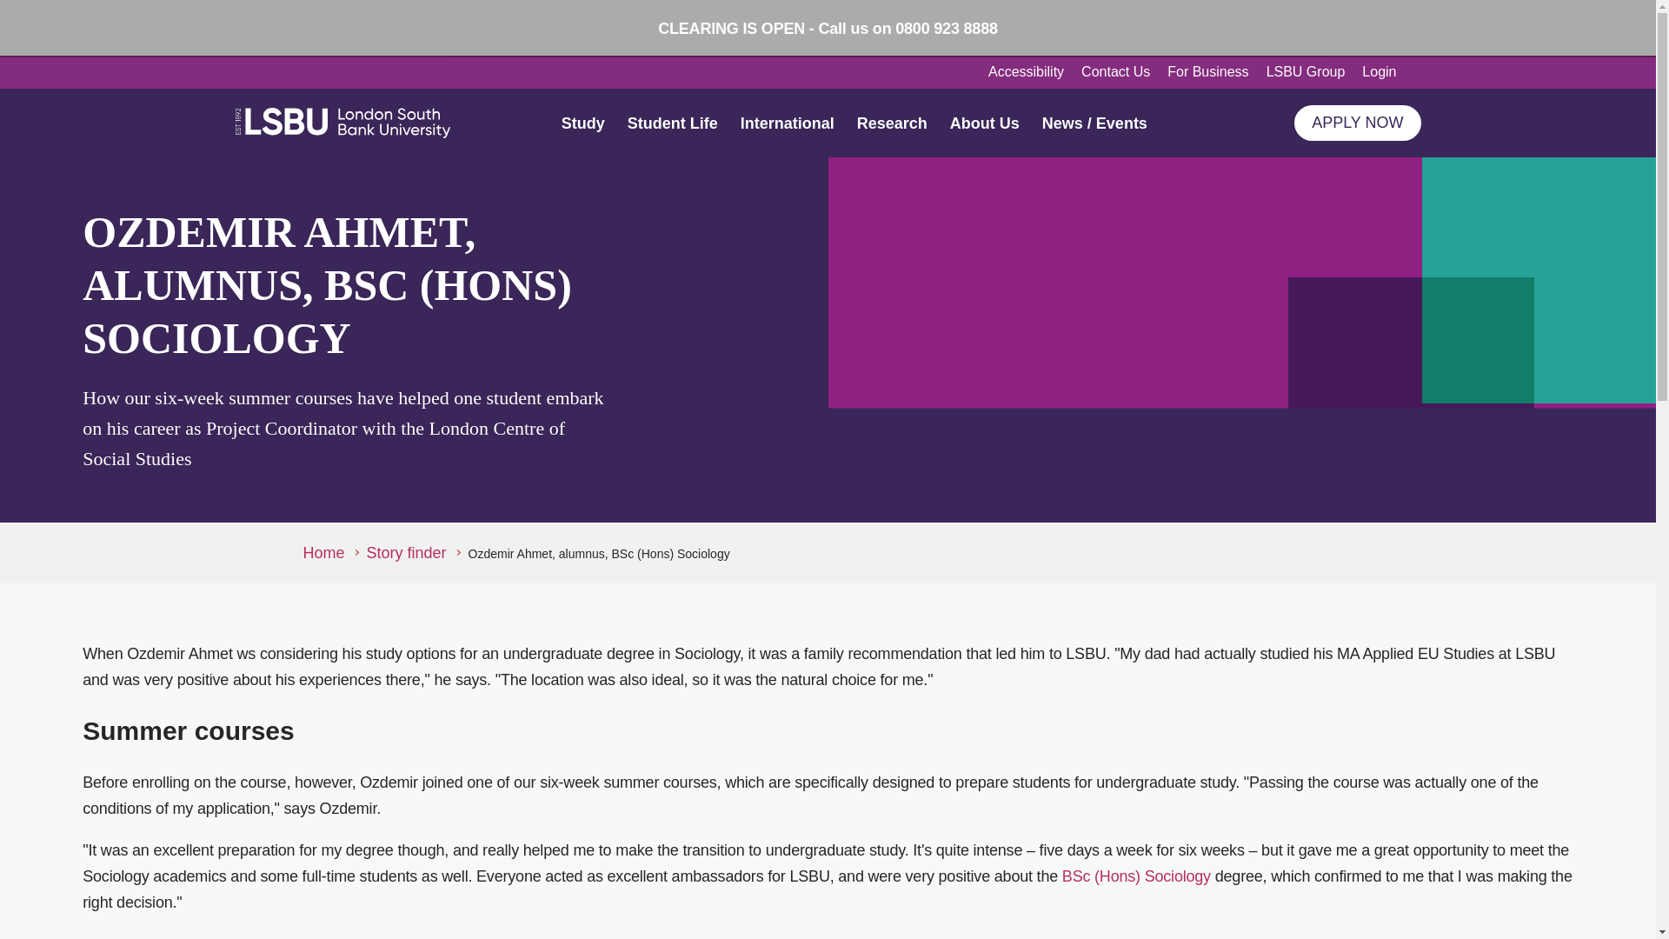  I want to click on Study, so click(582, 122).